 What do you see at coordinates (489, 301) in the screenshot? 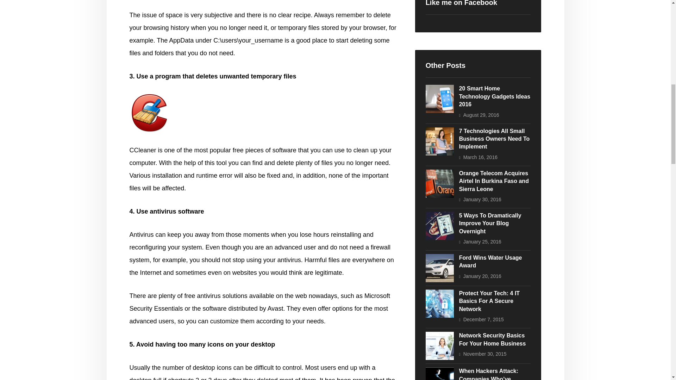
I see `Protect Your Tech: 4 IT Basics For A Secure Network` at bounding box center [489, 301].